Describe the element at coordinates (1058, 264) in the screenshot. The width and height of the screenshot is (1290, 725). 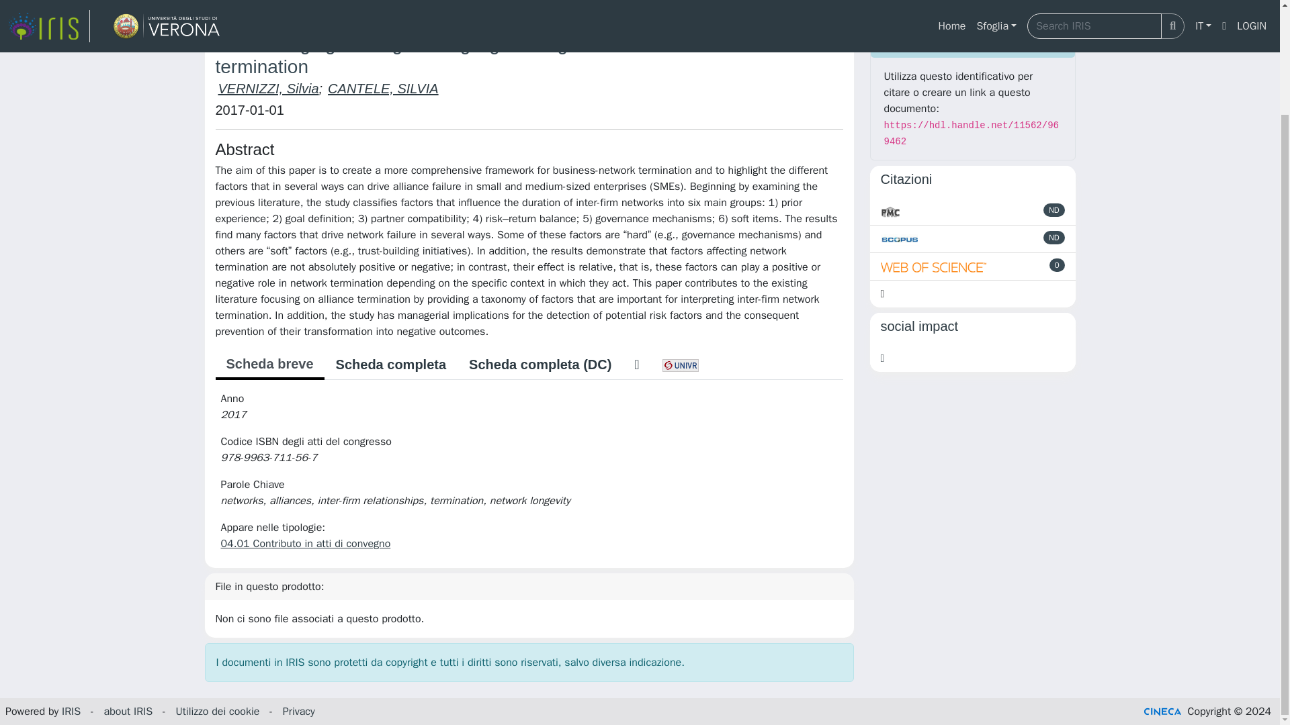
I see `aggiornato in data 22-07-2024 18:40` at that location.